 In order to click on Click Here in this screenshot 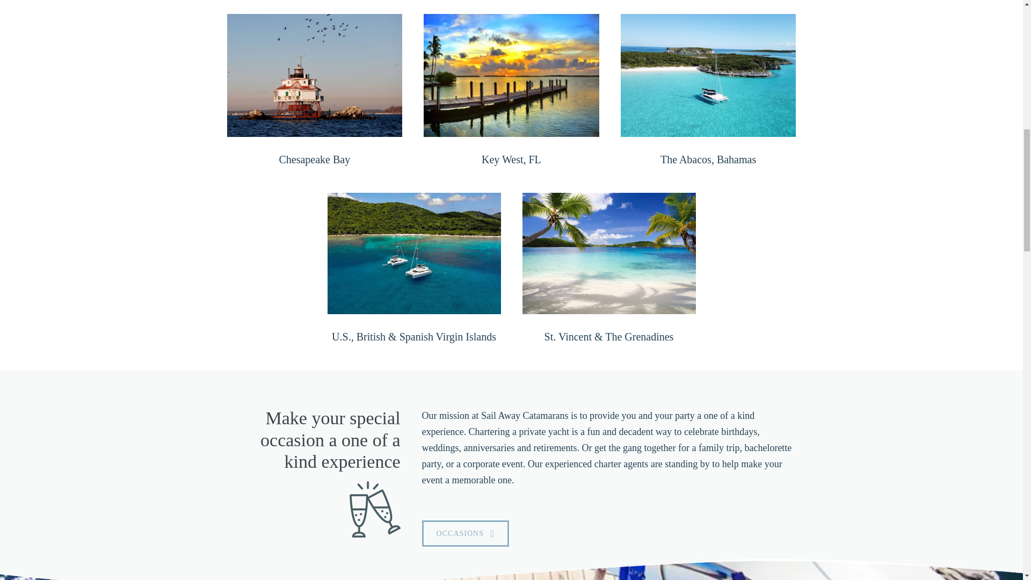, I will do `click(465, 533)`.